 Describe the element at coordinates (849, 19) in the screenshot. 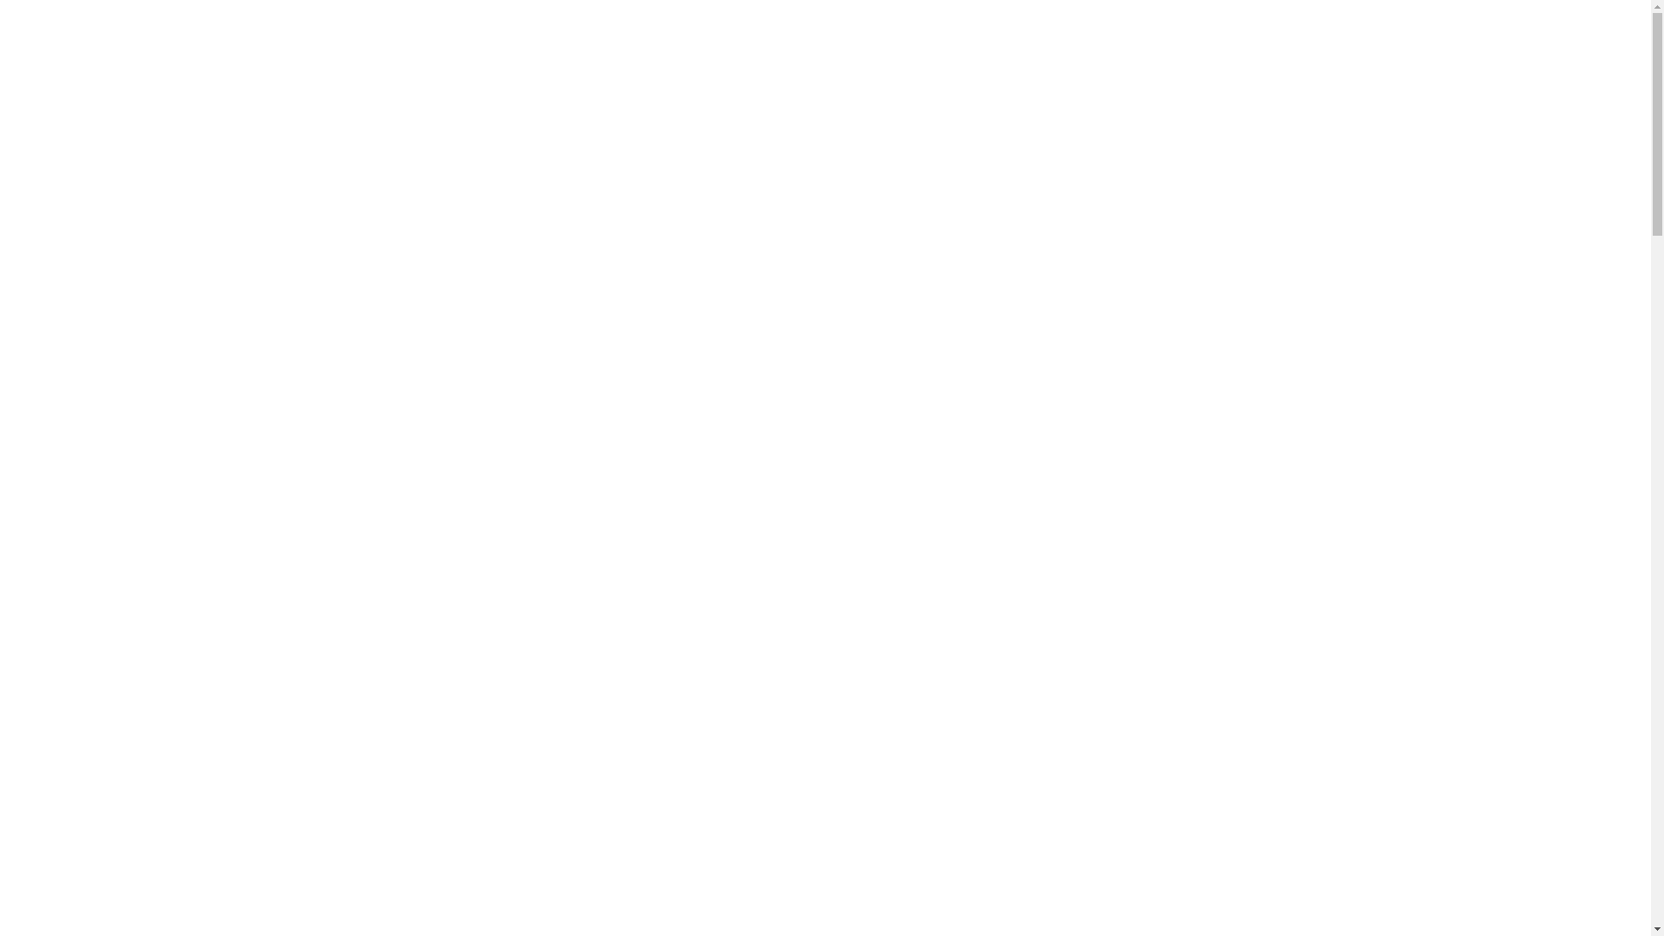

I see `PRIME` at that location.